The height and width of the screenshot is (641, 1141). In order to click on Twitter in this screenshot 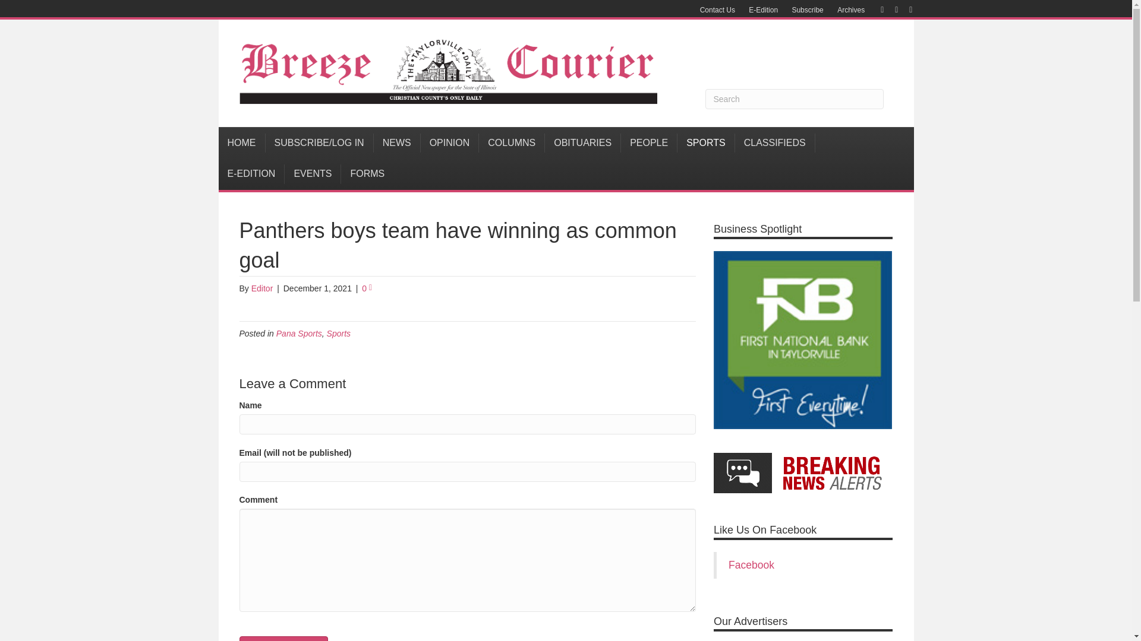, I will do `click(890, 9)`.